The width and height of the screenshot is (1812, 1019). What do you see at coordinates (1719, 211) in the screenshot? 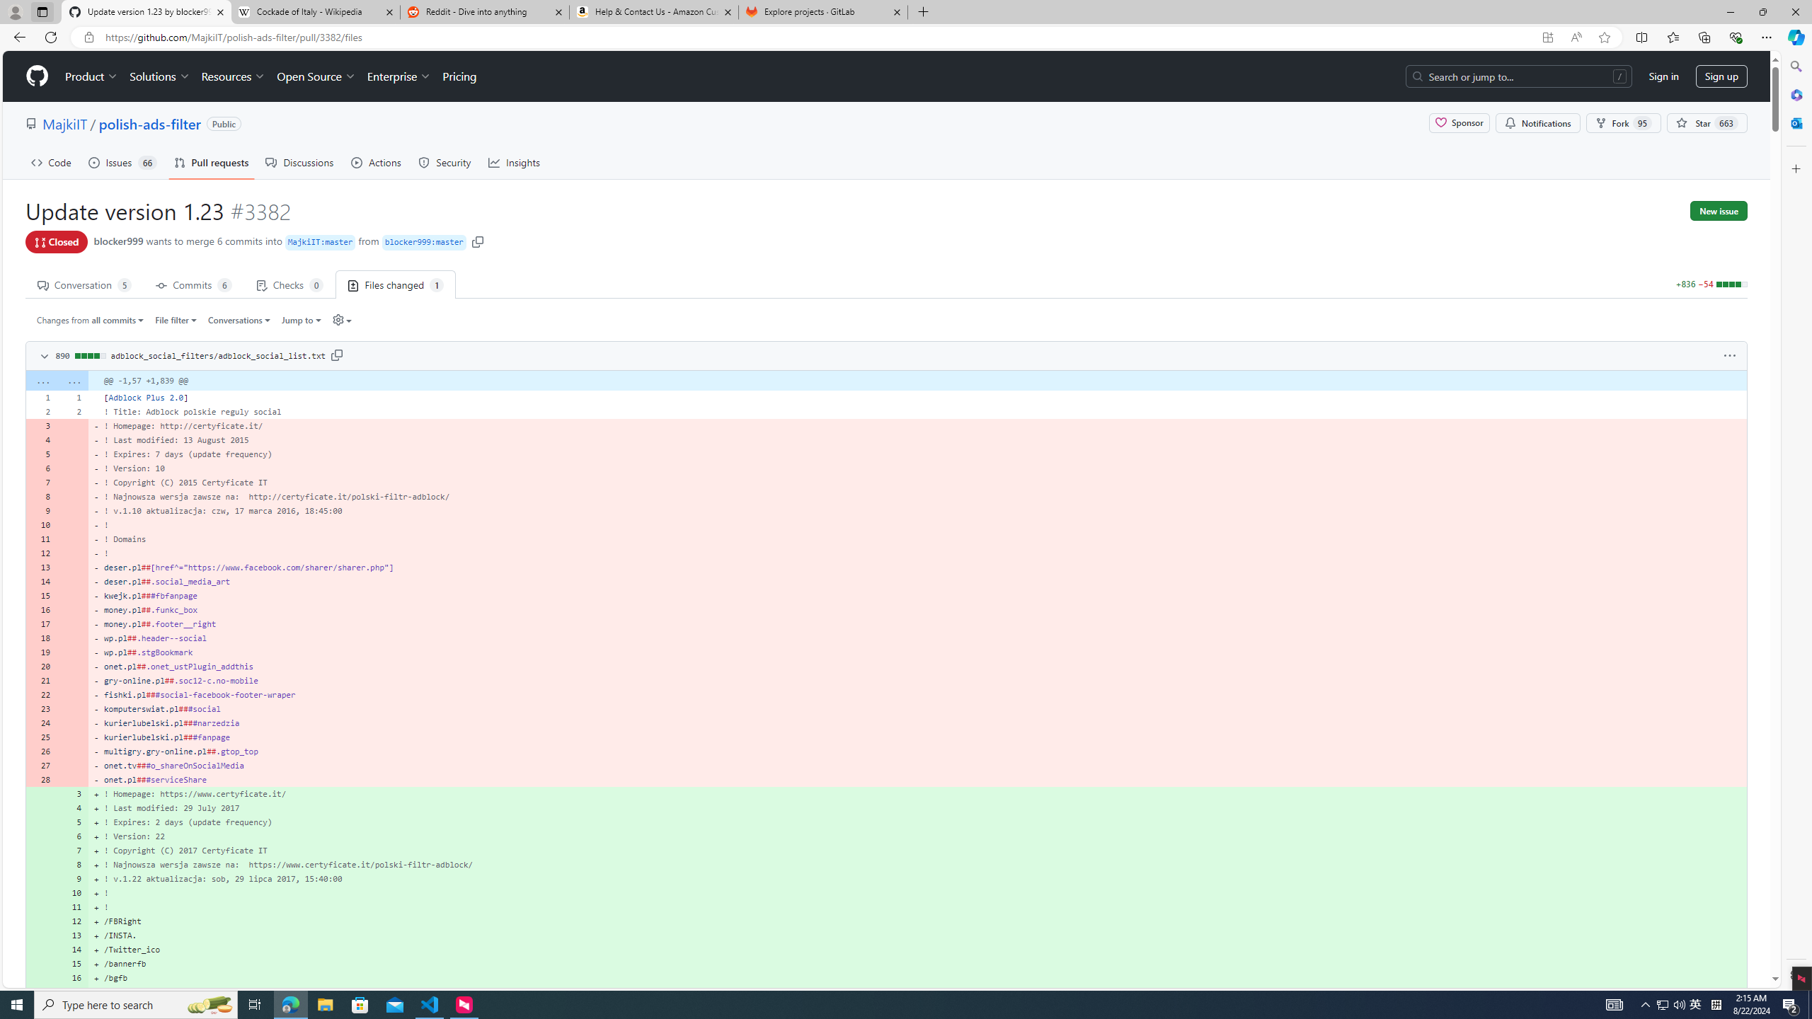
I see `New issue` at bounding box center [1719, 211].